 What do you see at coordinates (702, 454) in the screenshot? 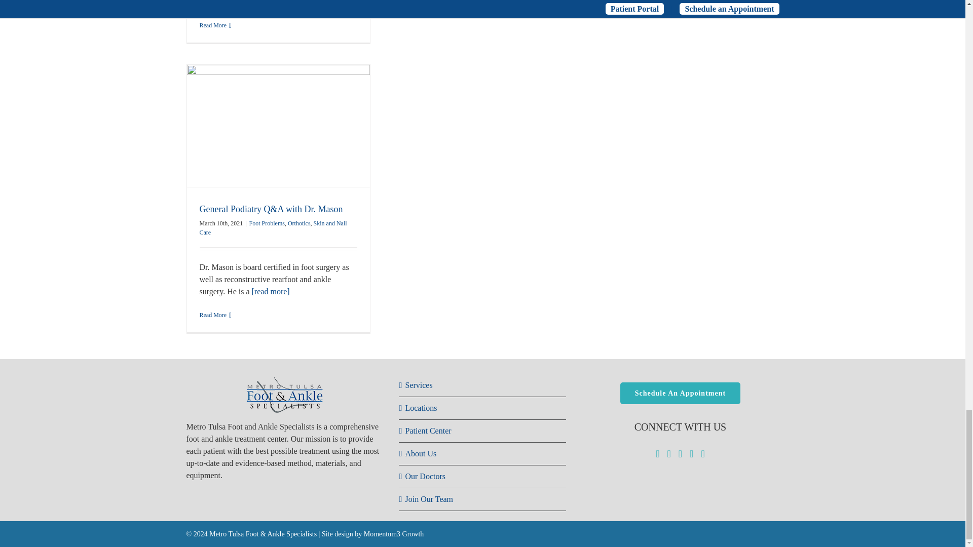
I see `LinkedIn` at bounding box center [702, 454].